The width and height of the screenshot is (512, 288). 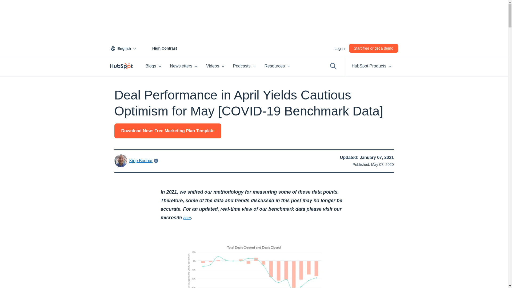 What do you see at coordinates (159, 48) in the screenshot?
I see `High Contrast` at bounding box center [159, 48].